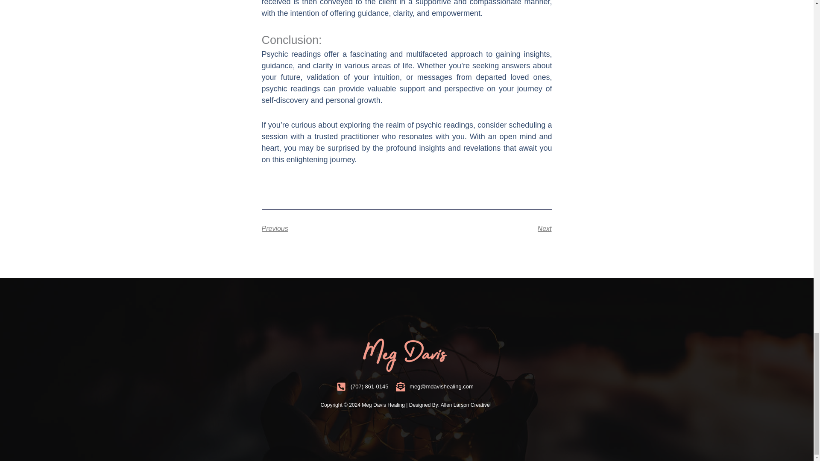 The width and height of the screenshot is (820, 461). Describe the element at coordinates (334, 228) in the screenshot. I see `Previous` at that location.